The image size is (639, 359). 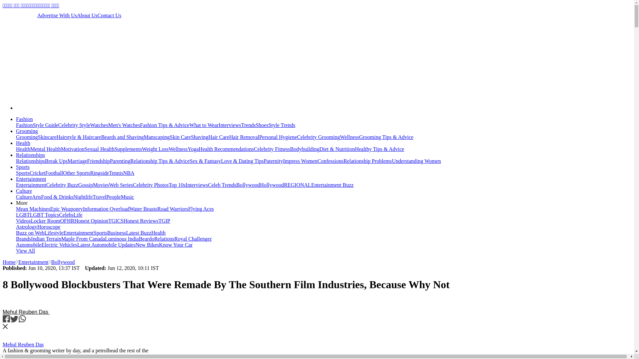 I want to click on Fashion, so click(x=25, y=125).